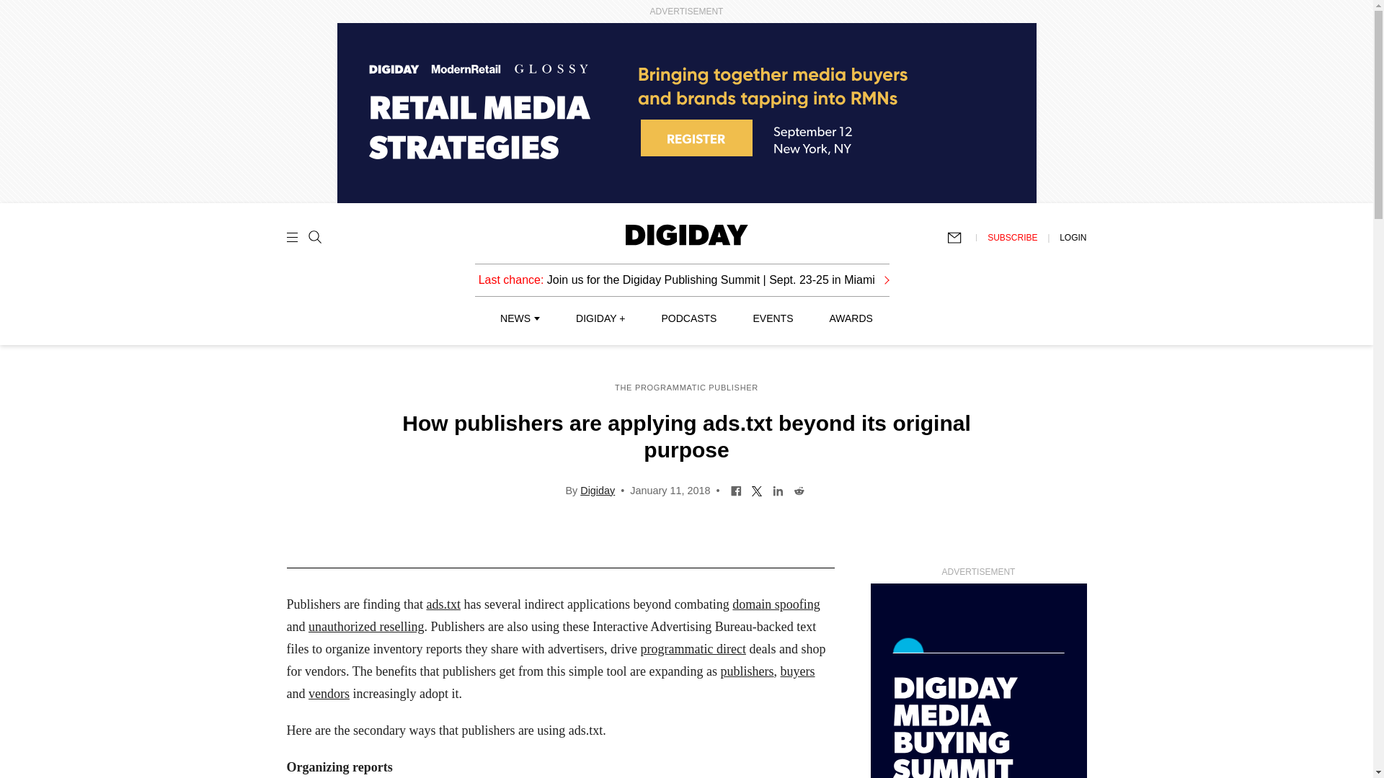 This screenshot has height=778, width=1384. Describe the element at coordinates (961, 238) in the screenshot. I see `Subscribe` at that location.